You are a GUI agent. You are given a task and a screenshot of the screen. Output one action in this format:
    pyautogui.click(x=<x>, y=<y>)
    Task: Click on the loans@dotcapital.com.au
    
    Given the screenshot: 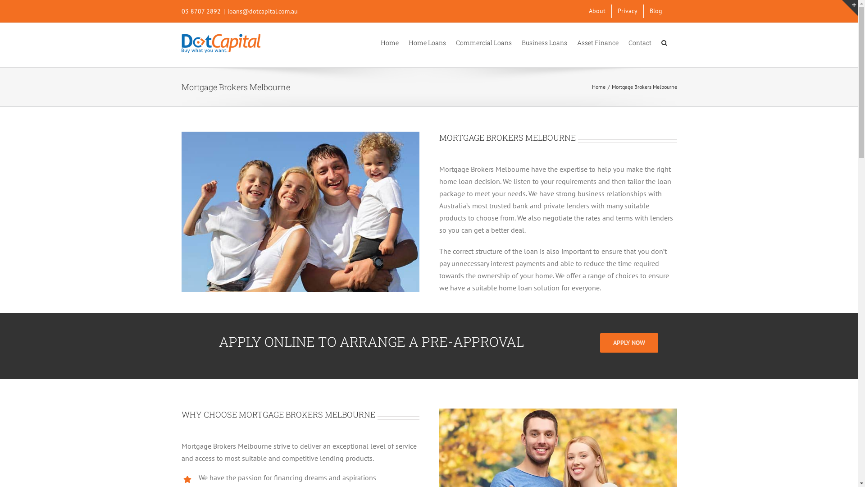 What is the action you would take?
    pyautogui.click(x=262, y=11)
    